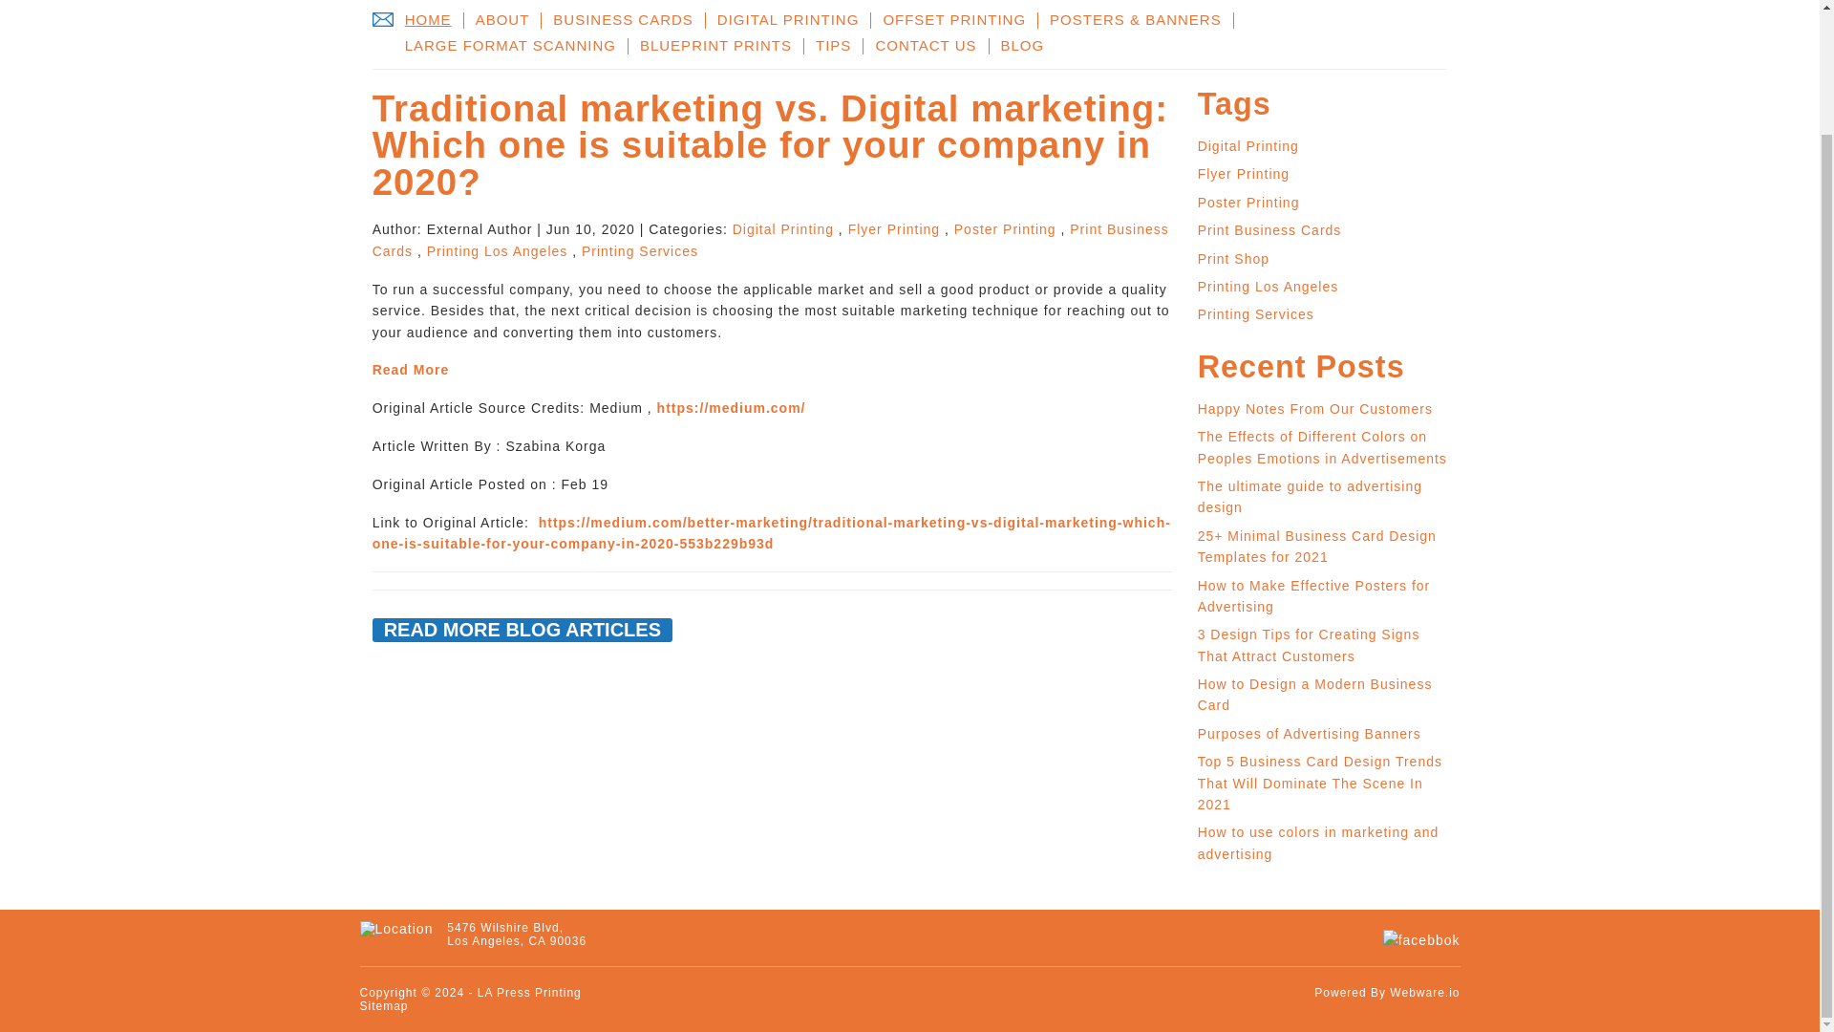 The height and width of the screenshot is (1032, 1834). What do you see at coordinates (522, 629) in the screenshot?
I see `READ MORE BLOG ARTICLES` at bounding box center [522, 629].